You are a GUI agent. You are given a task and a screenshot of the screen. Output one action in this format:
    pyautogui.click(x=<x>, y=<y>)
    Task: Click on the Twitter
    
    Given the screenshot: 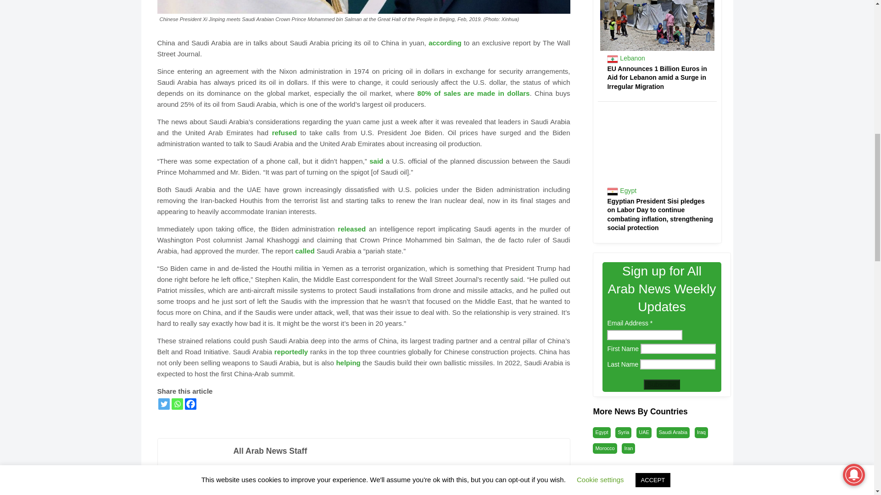 What is the action you would take?
    pyautogui.click(x=163, y=404)
    